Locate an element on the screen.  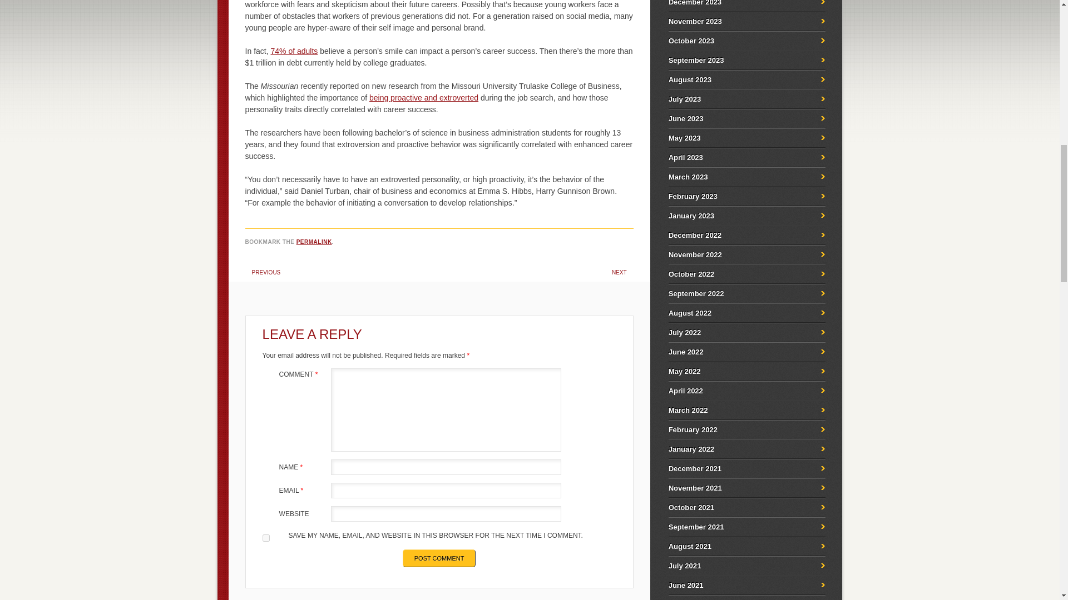
being proactive and extroverted is located at coordinates (424, 98).